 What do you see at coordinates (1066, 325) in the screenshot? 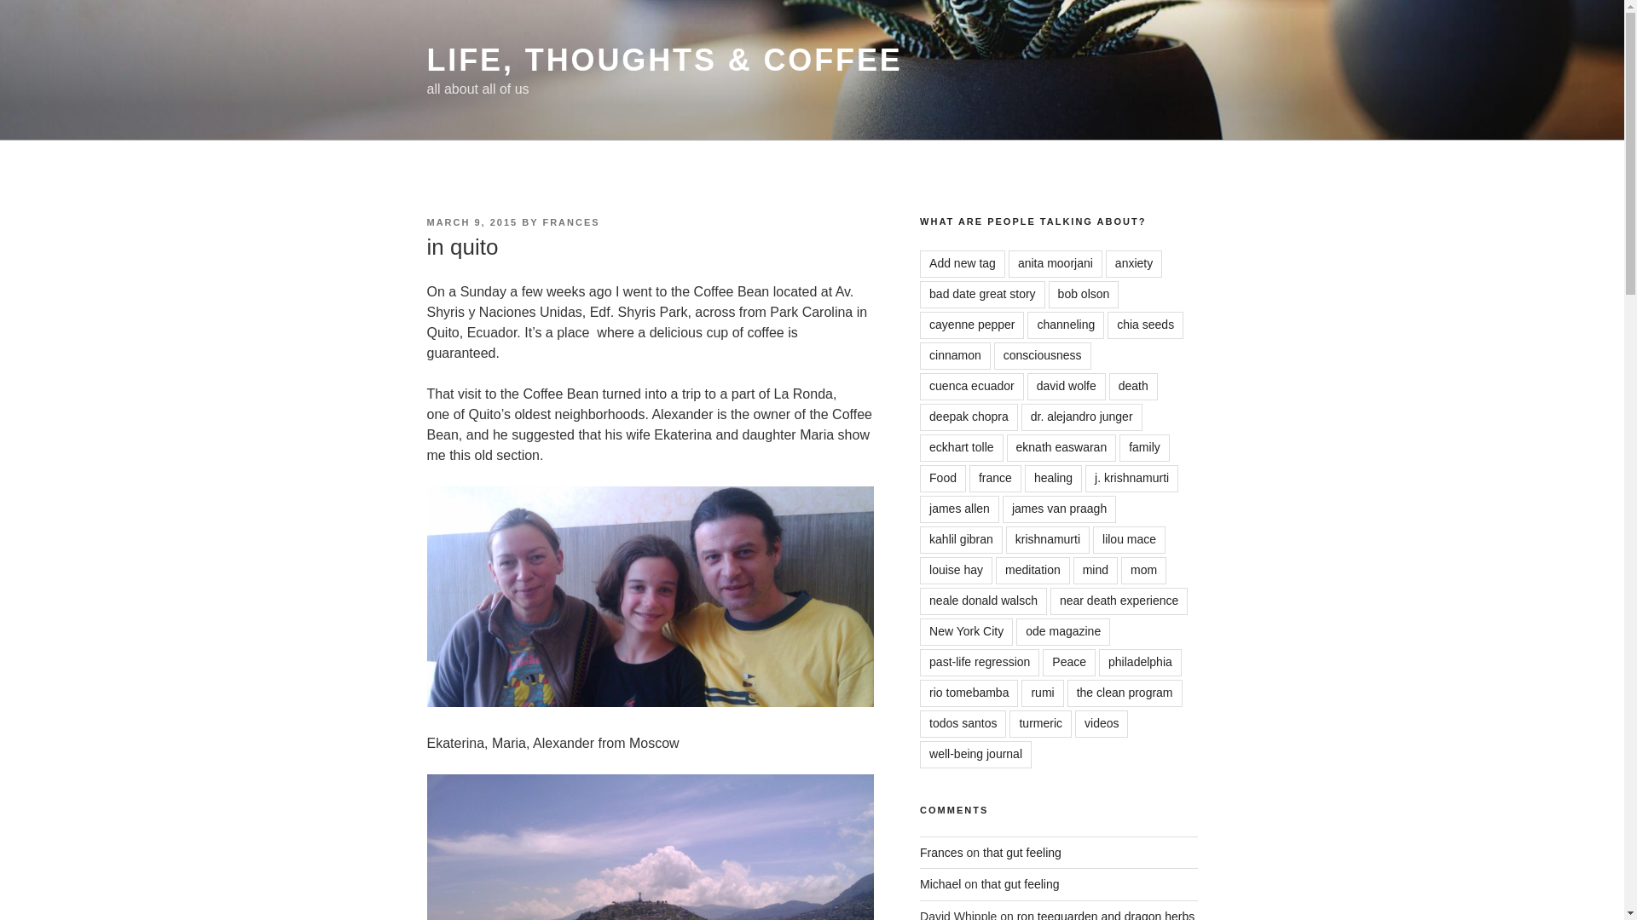
I see `channeling` at bounding box center [1066, 325].